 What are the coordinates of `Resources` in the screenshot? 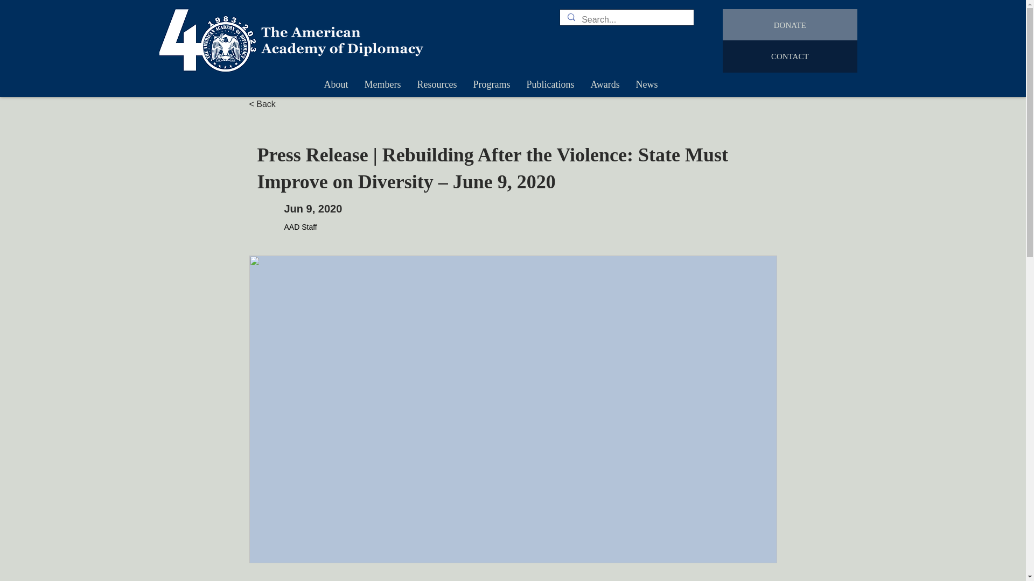 It's located at (437, 84).